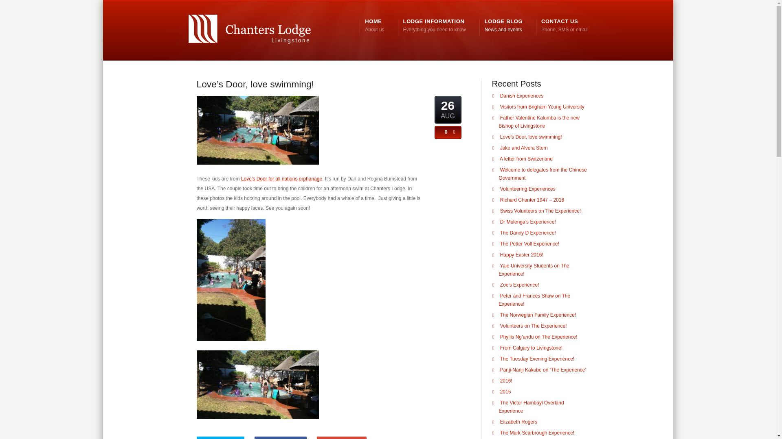 This screenshot has height=439, width=782. What do you see at coordinates (522, 96) in the screenshot?
I see `Danish Experiences` at bounding box center [522, 96].